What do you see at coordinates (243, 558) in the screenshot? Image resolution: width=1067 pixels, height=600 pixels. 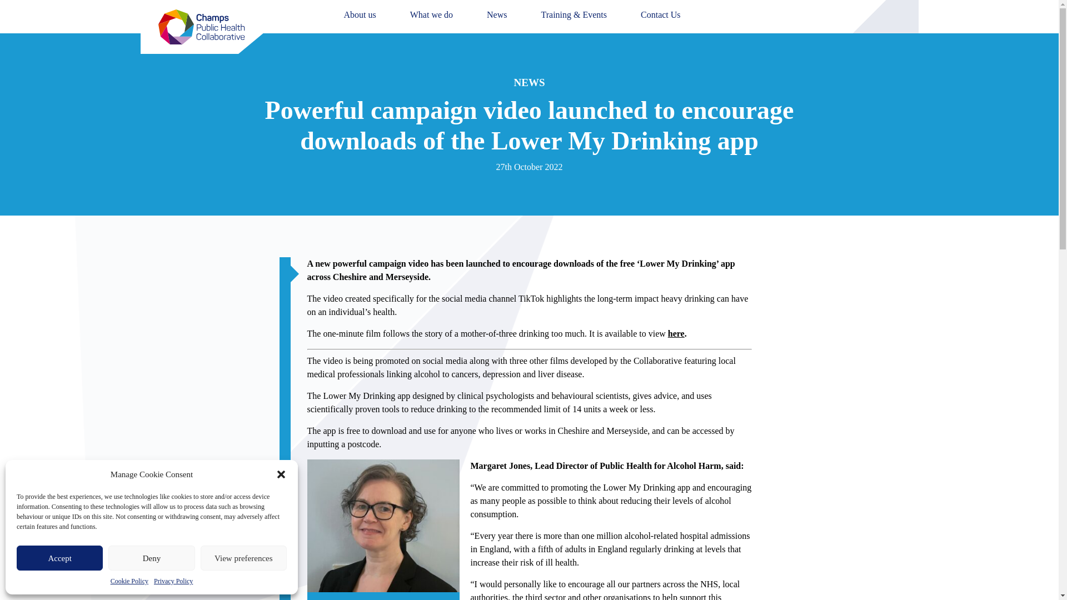 I see `View preferences` at bounding box center [243, 558].